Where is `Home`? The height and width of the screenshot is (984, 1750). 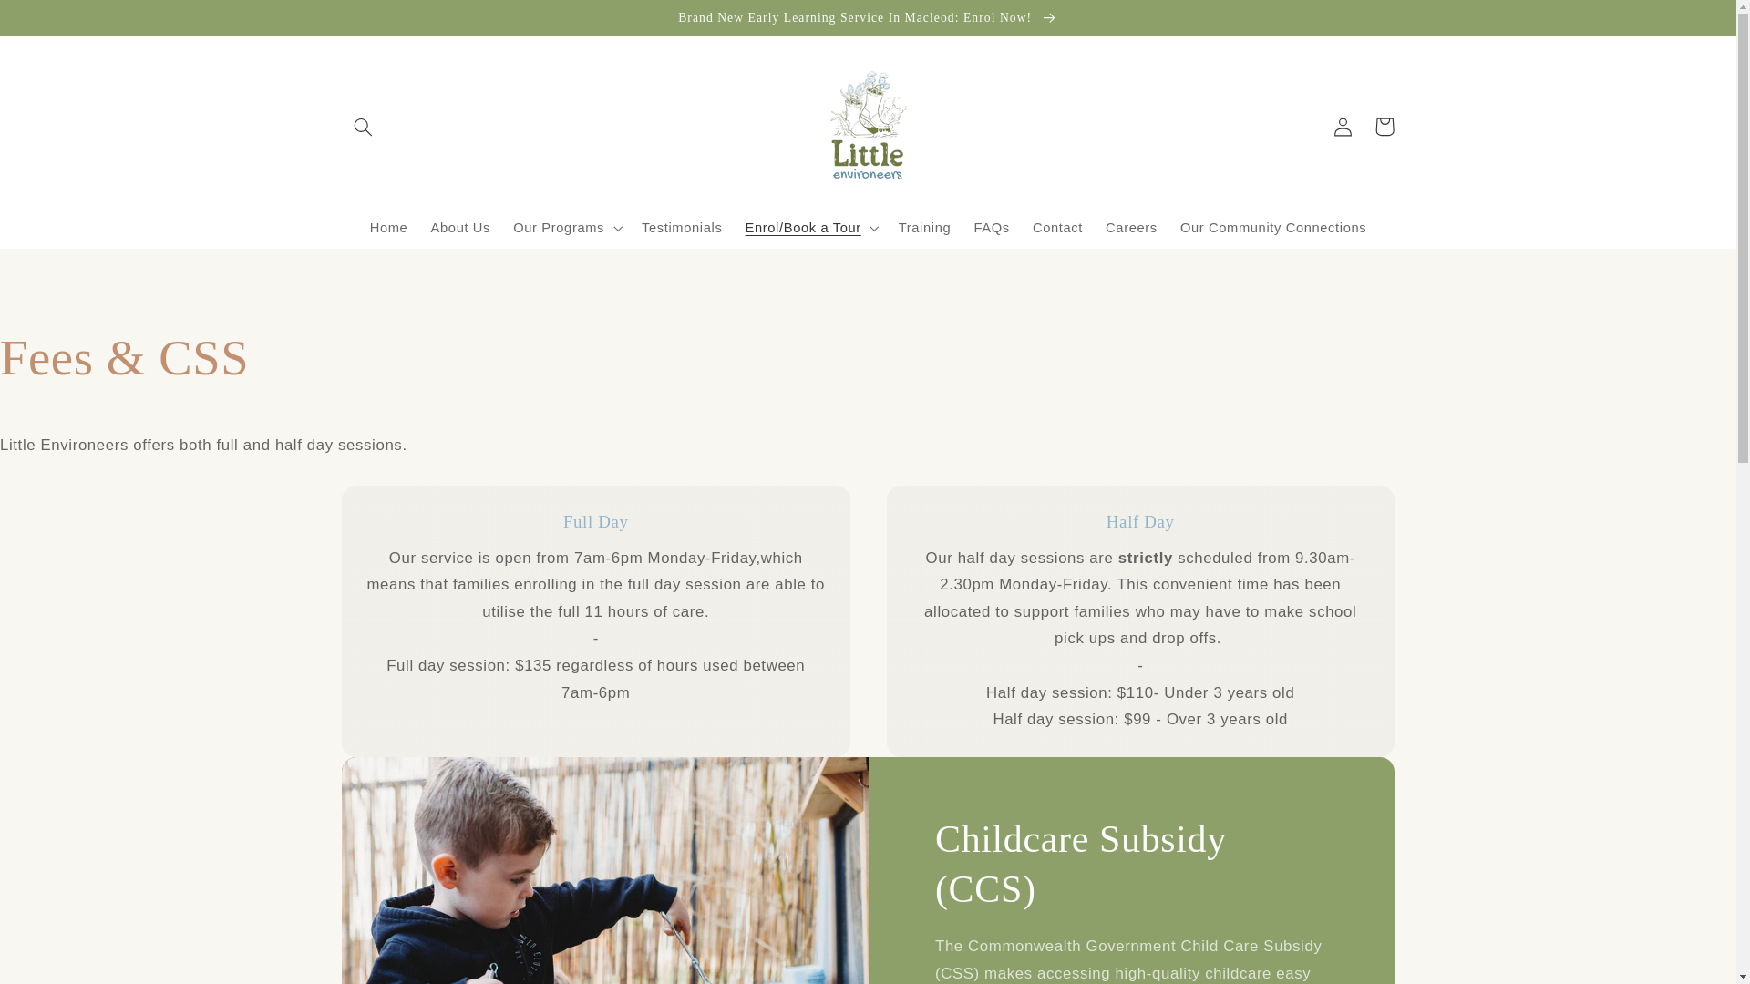
Home is located at coordinates (388, 228).